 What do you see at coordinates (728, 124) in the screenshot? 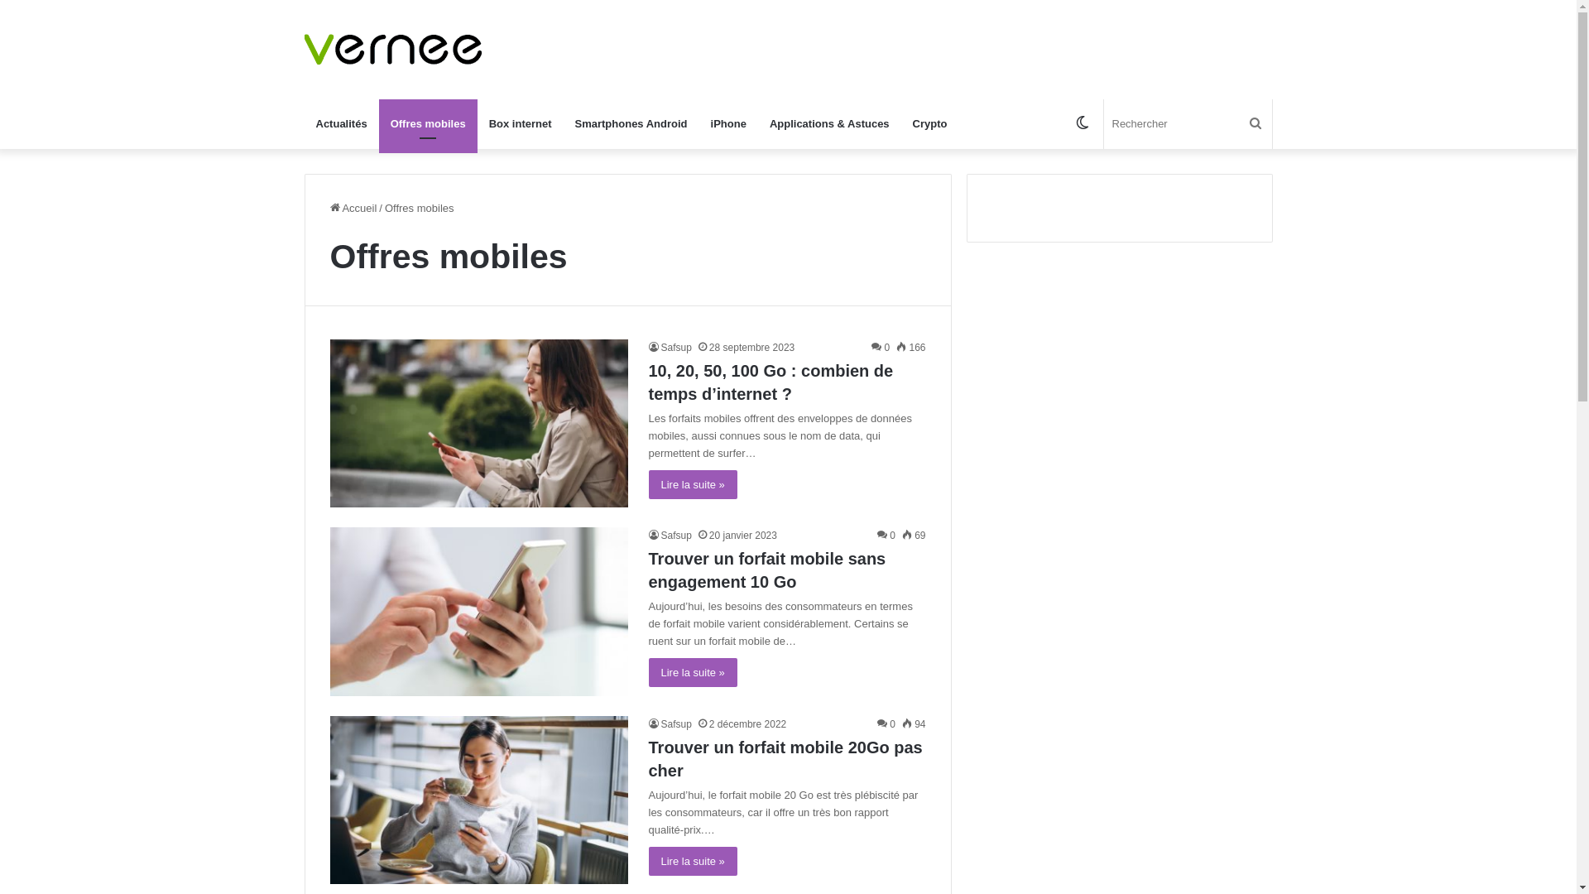
I see `iPhone` at bounding box center [728, 124].